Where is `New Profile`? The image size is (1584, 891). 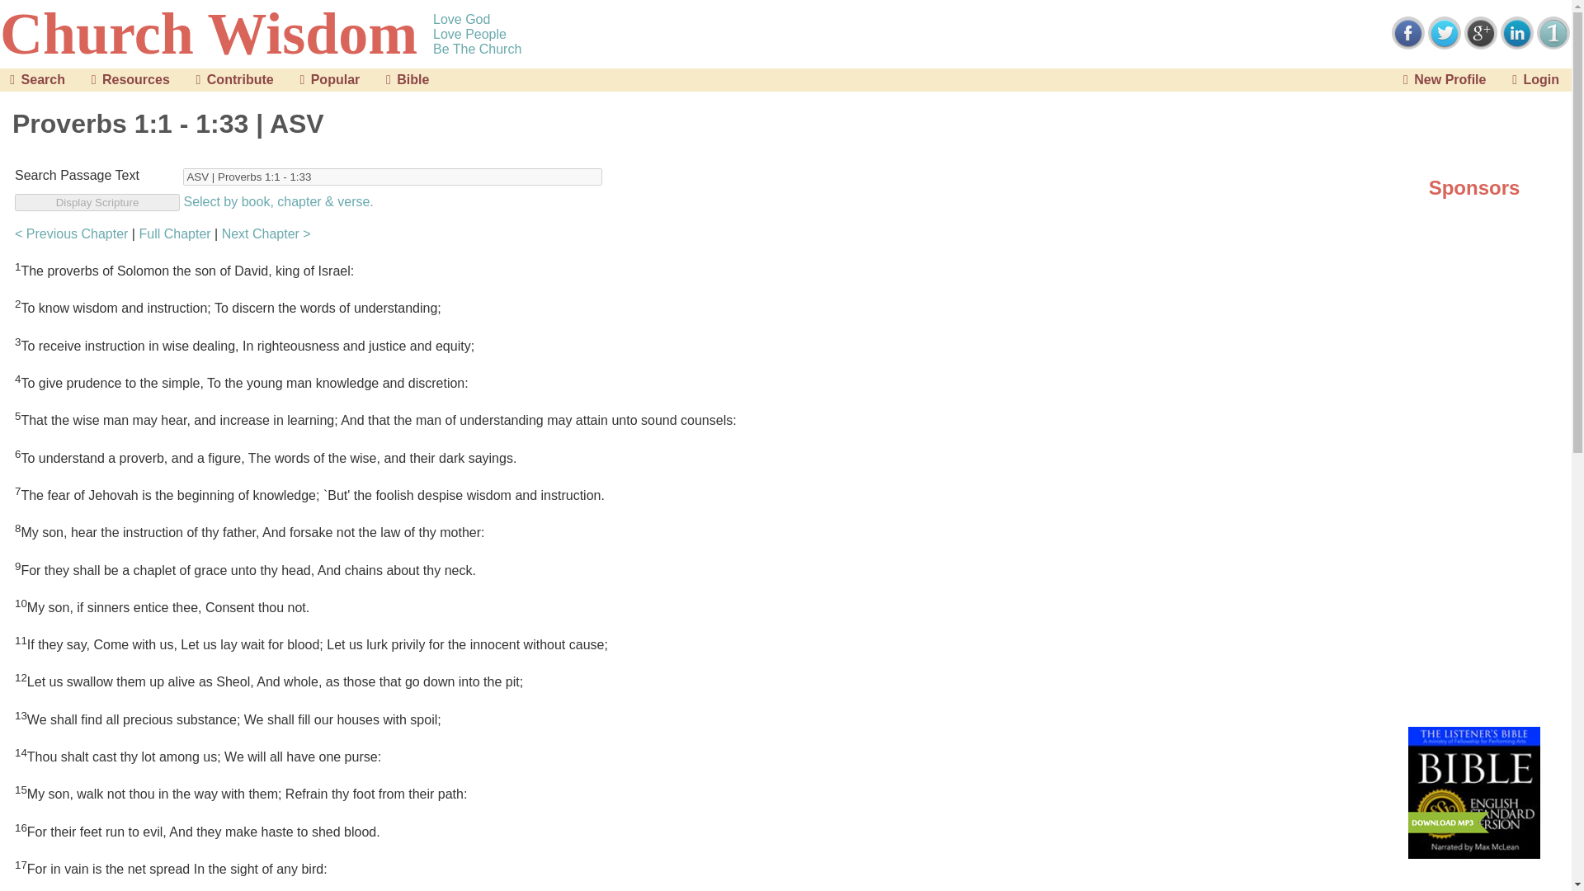
New Profile is located at coordinates (1442, 79).